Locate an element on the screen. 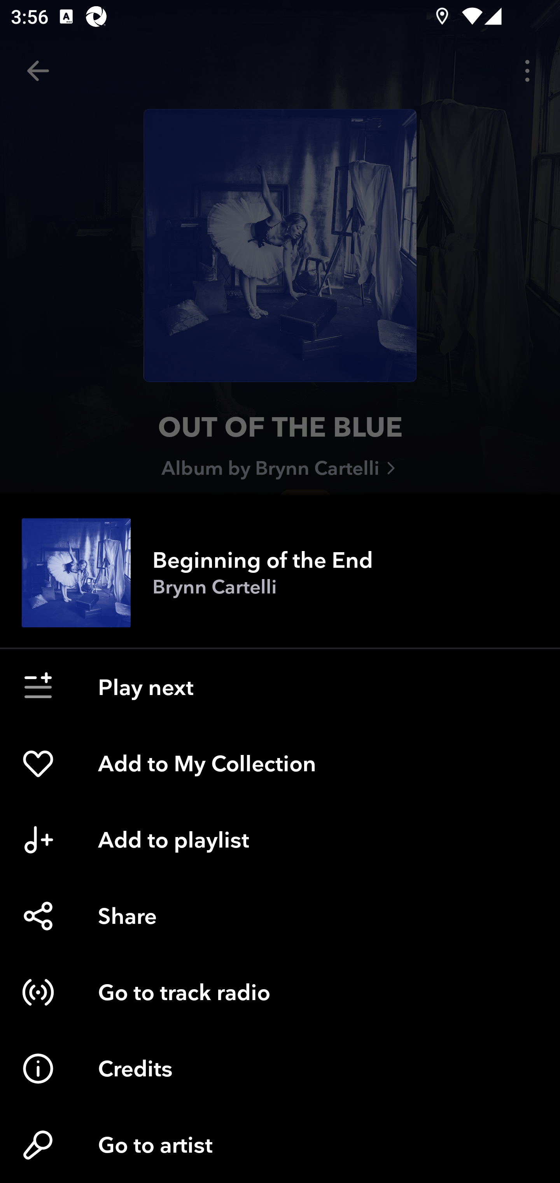 This screenshot has width=560, height=1183. Go to track radio is located at coordinates (280, 992).